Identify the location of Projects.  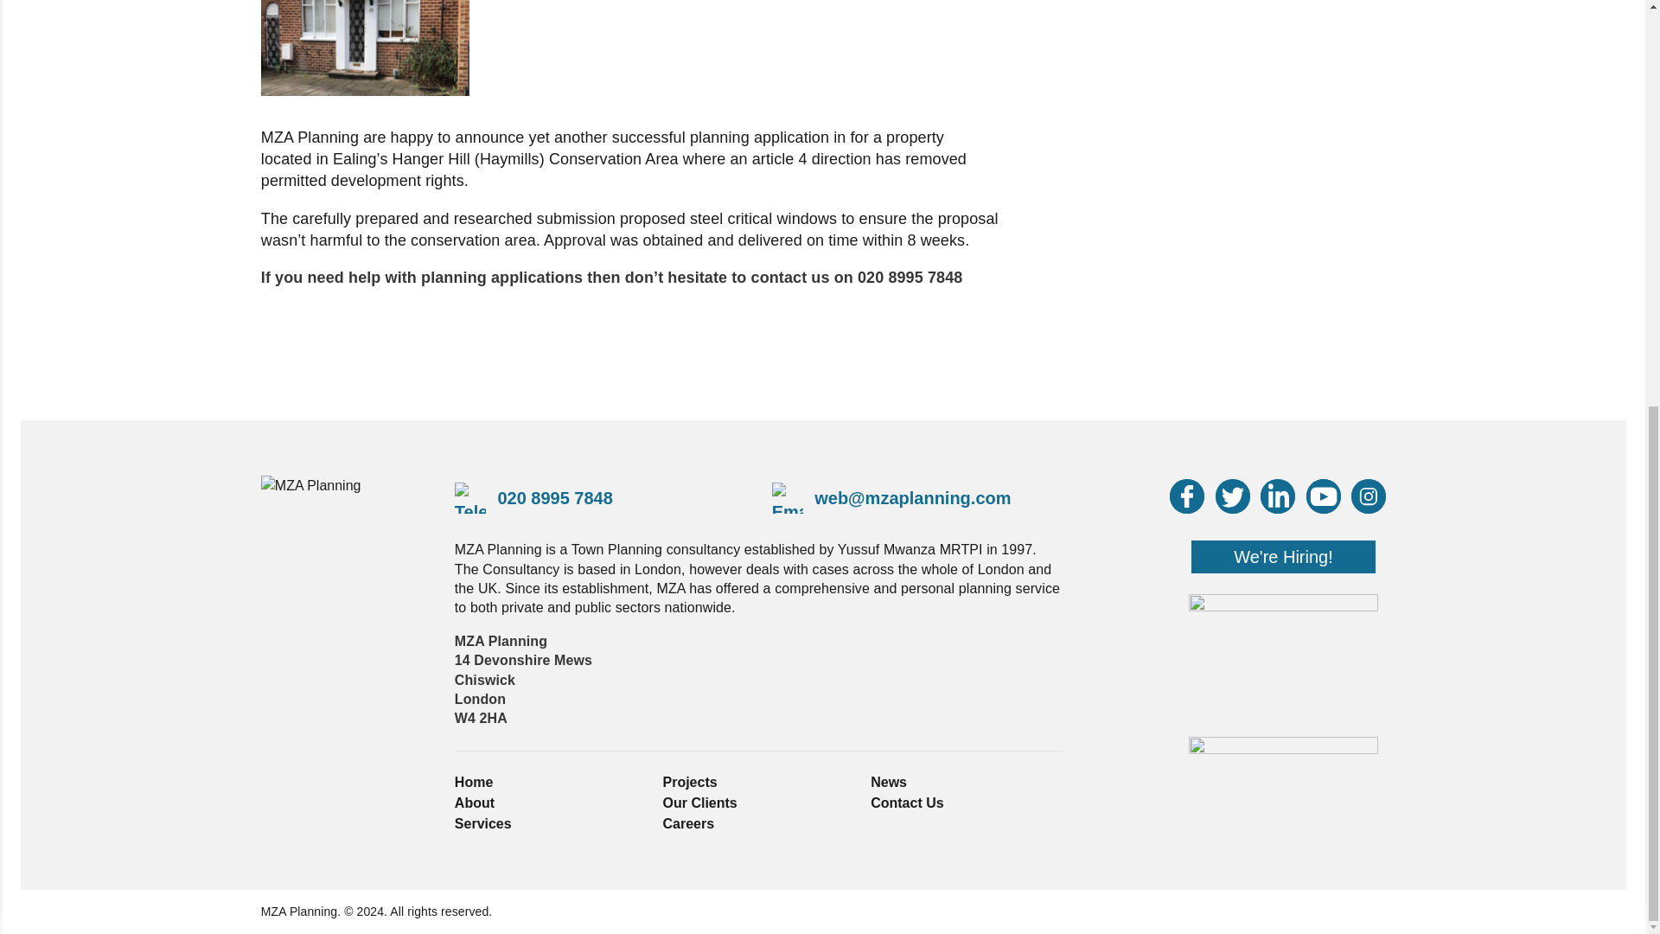
(690, 782).